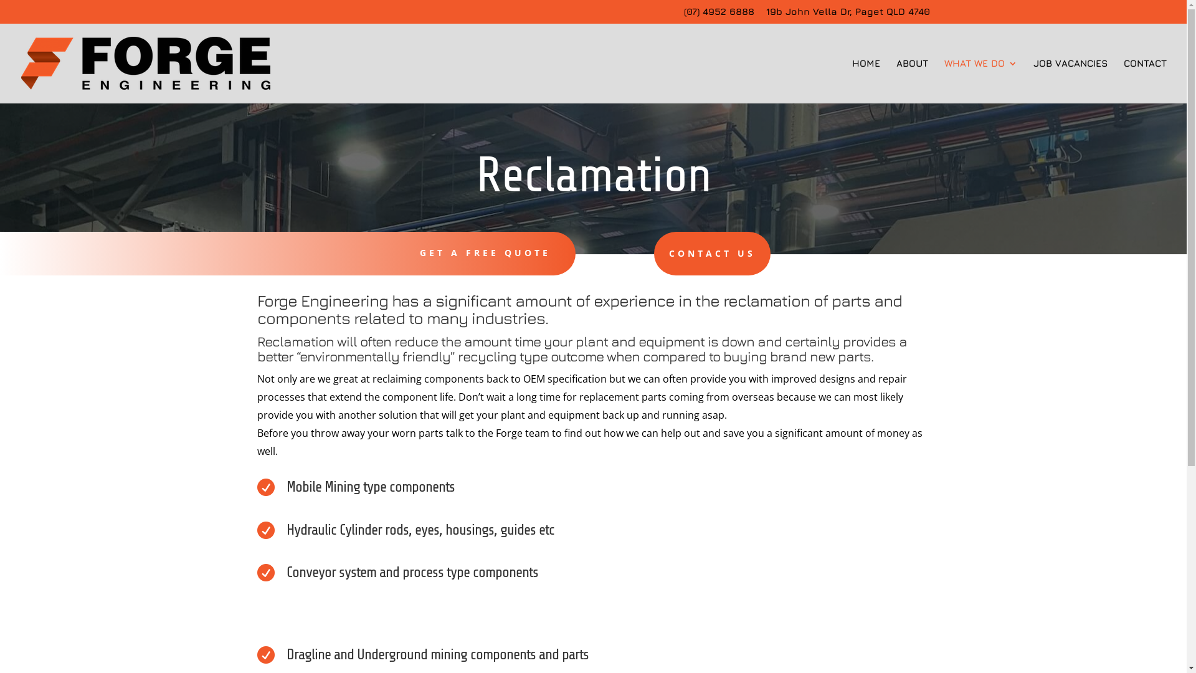  Describe the element at coordinates (1070, 81) in the screenshot. I see `JOB VACANCIES` at that location.